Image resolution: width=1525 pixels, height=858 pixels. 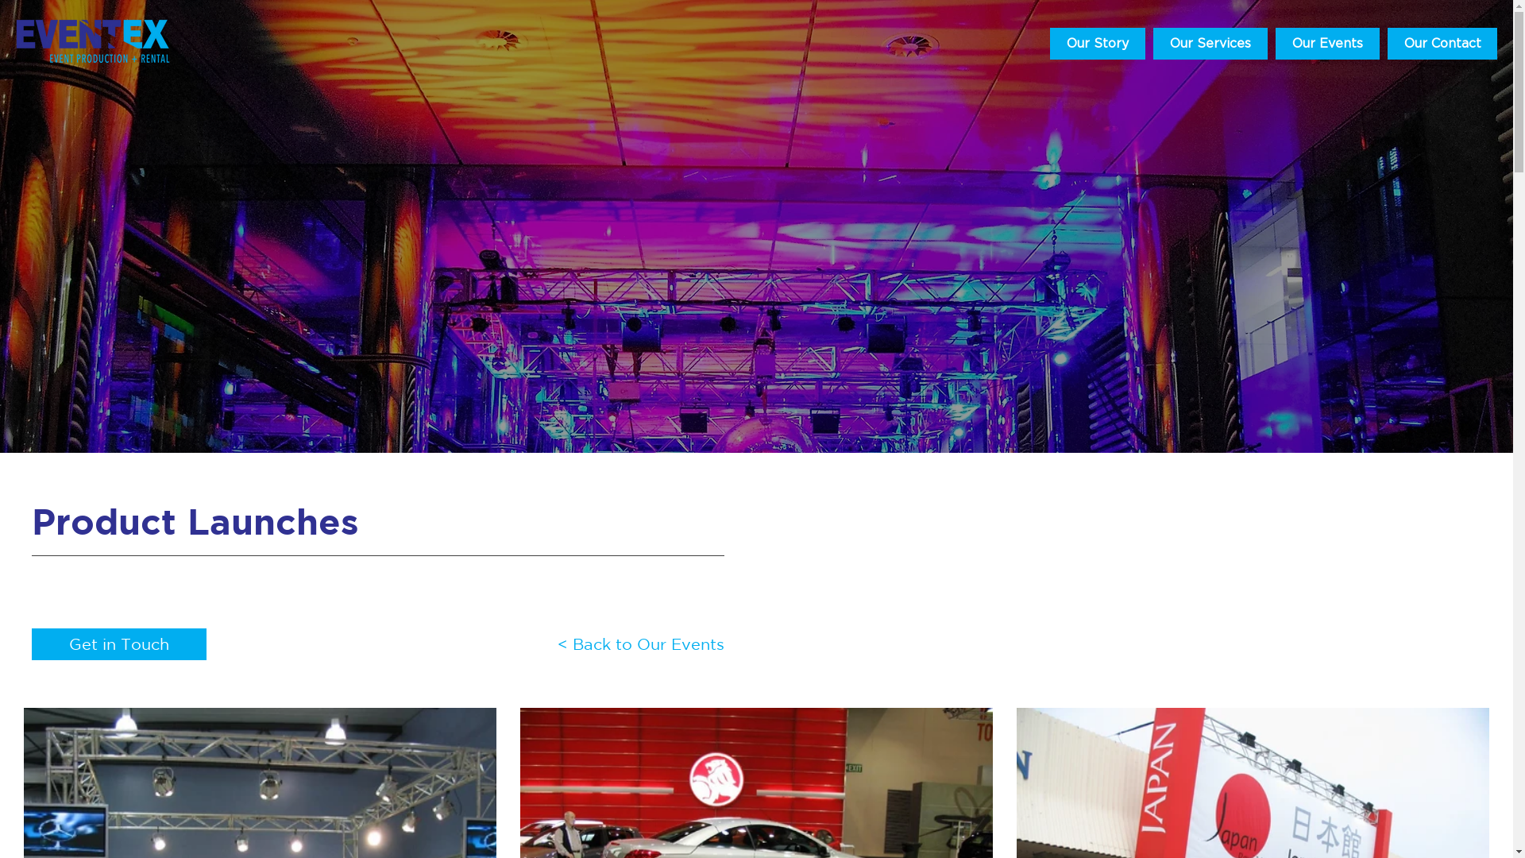 What do you see at coordinates (1328, 44) in the screenshot?
I see `Our Events` at bounding box center [1328, 44].